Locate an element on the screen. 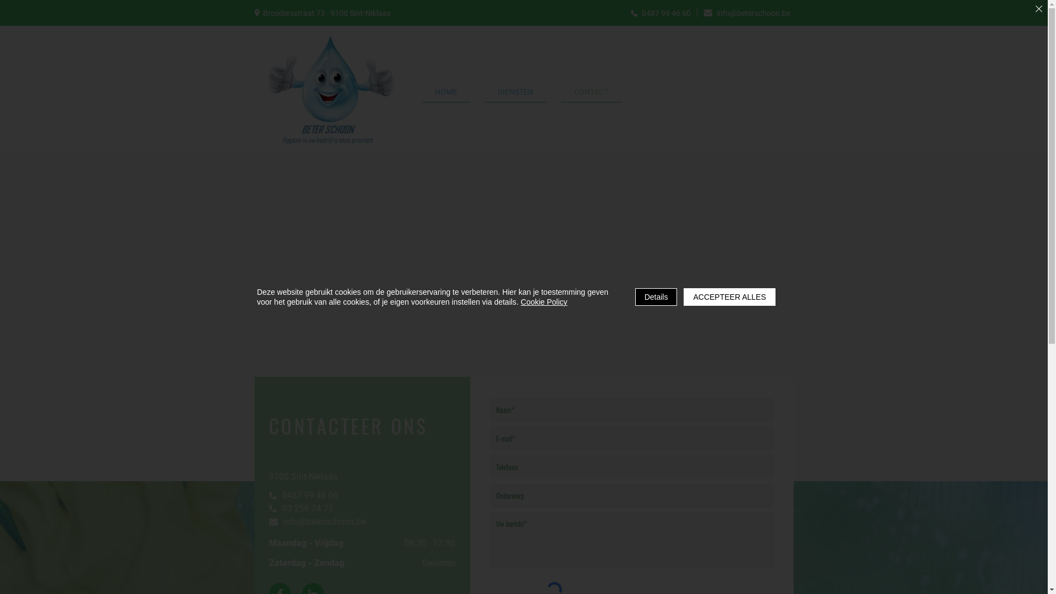  CONTACT is located at coordinates (591, 92).